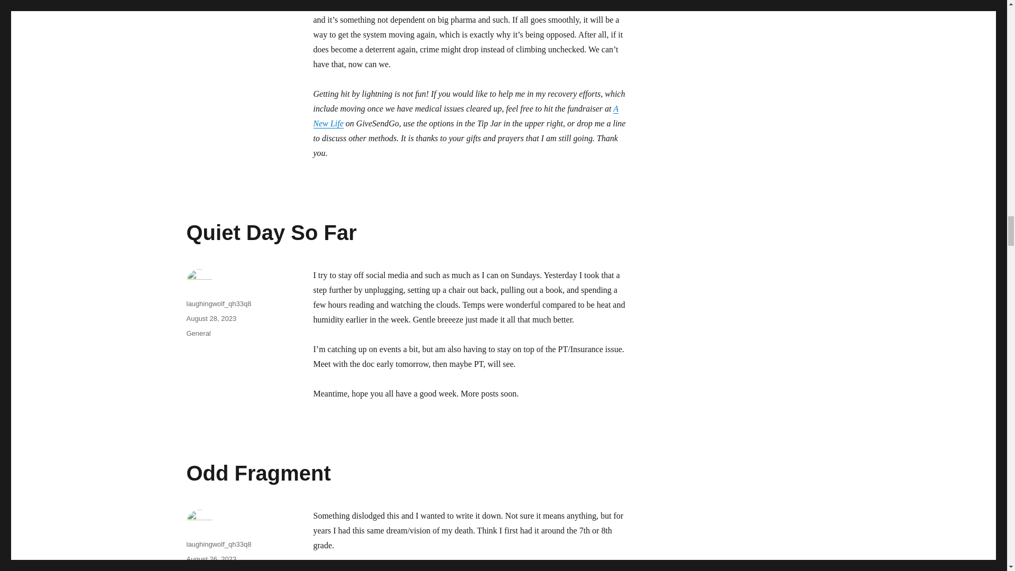  What do you see at coordinates (258, 473) in the screenshot?
I see `Odd Fragment` at bounding box center [258, 473].